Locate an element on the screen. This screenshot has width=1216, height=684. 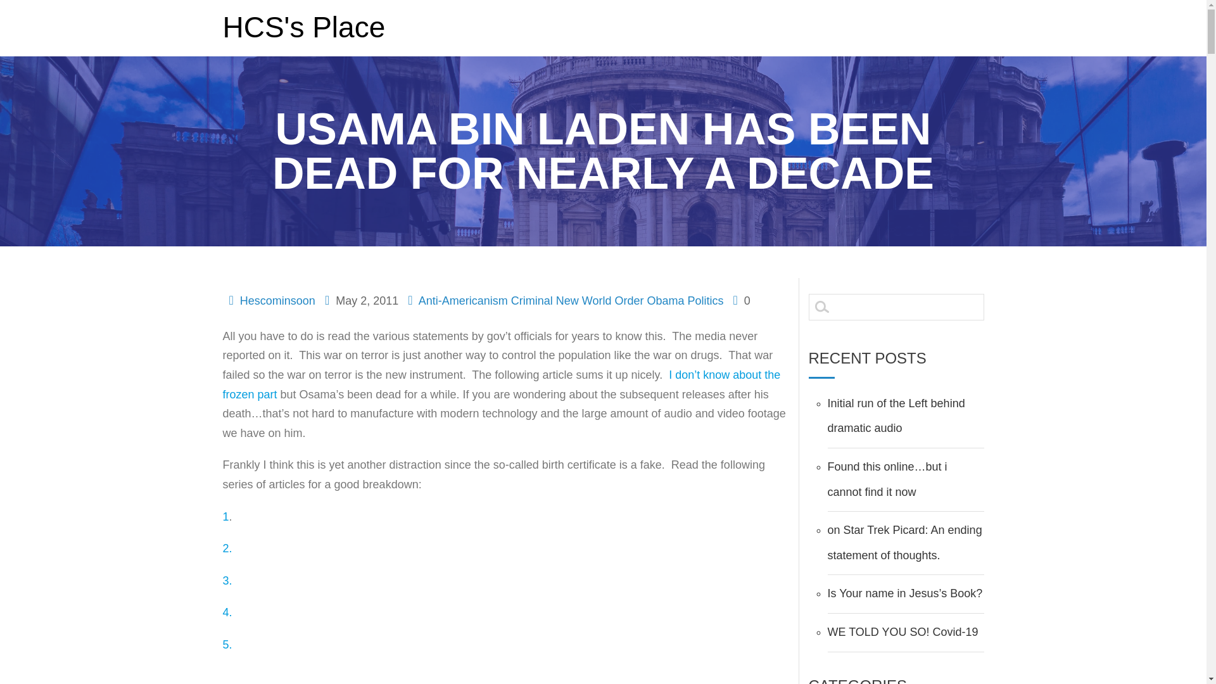
Search is located at coordinates (18, 6).